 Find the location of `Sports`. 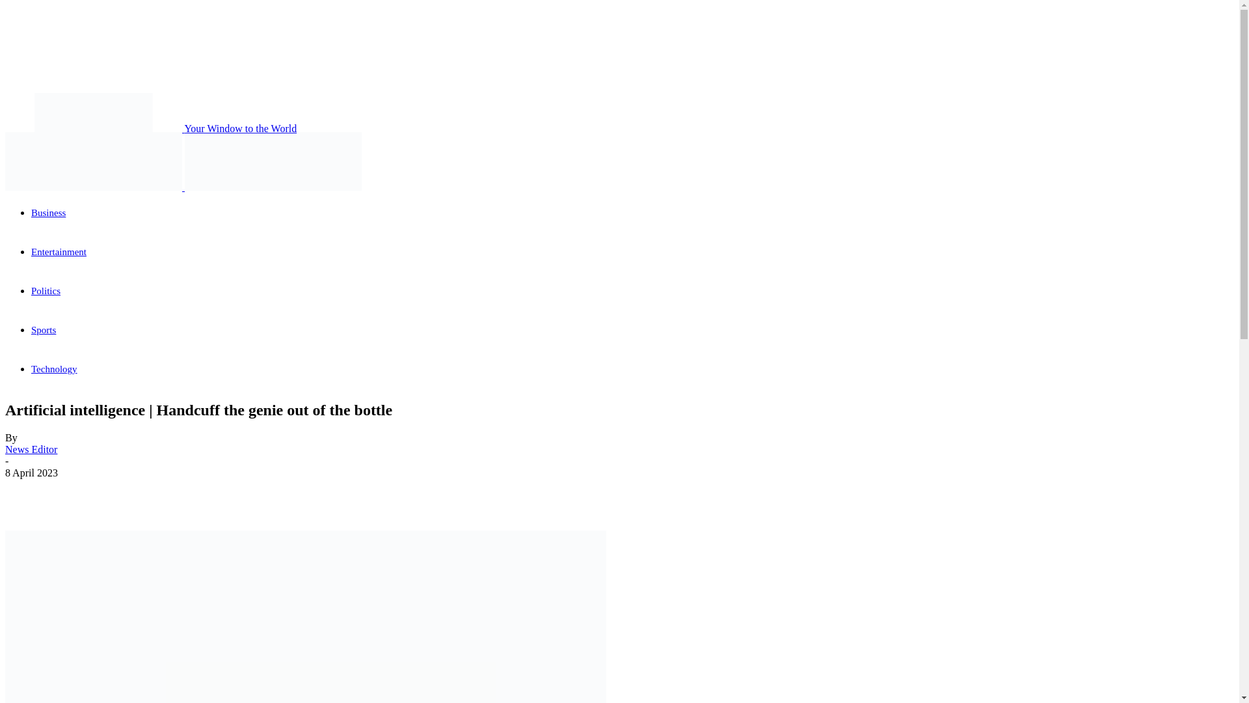

Sports is located at coordinates (44, 329).